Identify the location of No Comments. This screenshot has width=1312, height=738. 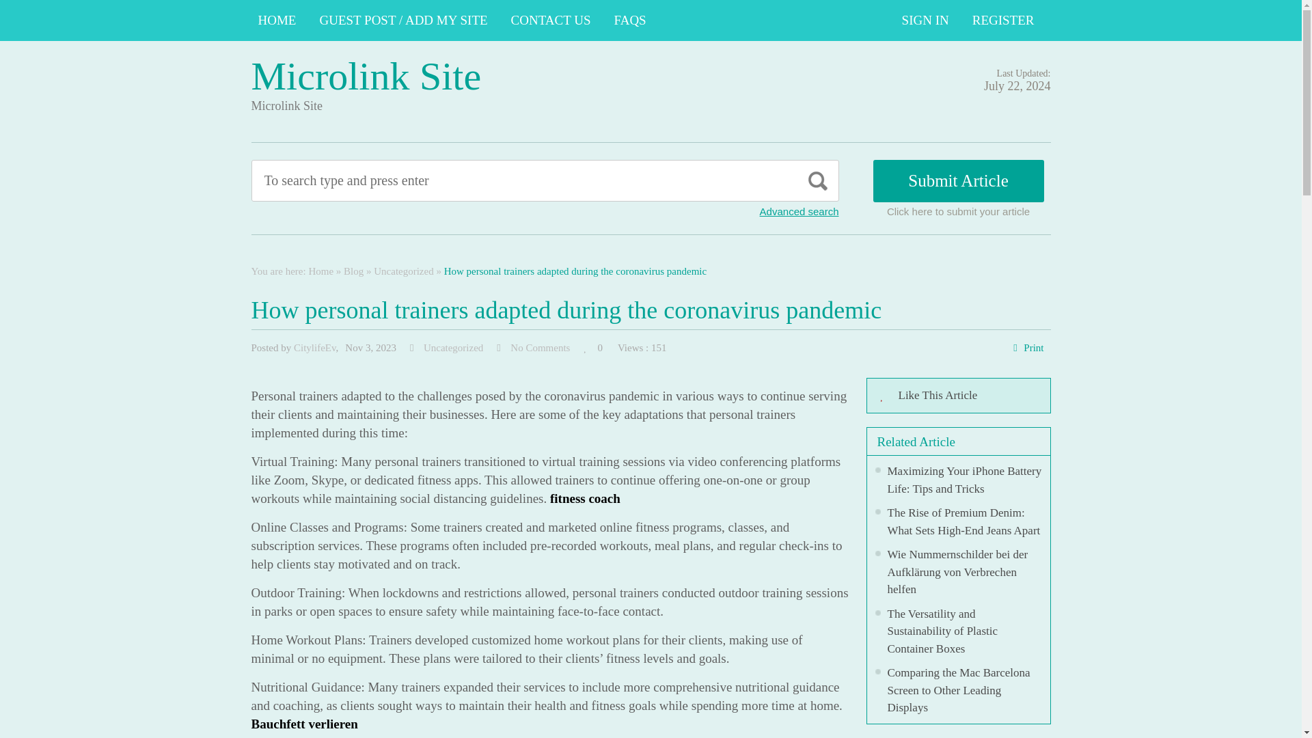
(540, 348).